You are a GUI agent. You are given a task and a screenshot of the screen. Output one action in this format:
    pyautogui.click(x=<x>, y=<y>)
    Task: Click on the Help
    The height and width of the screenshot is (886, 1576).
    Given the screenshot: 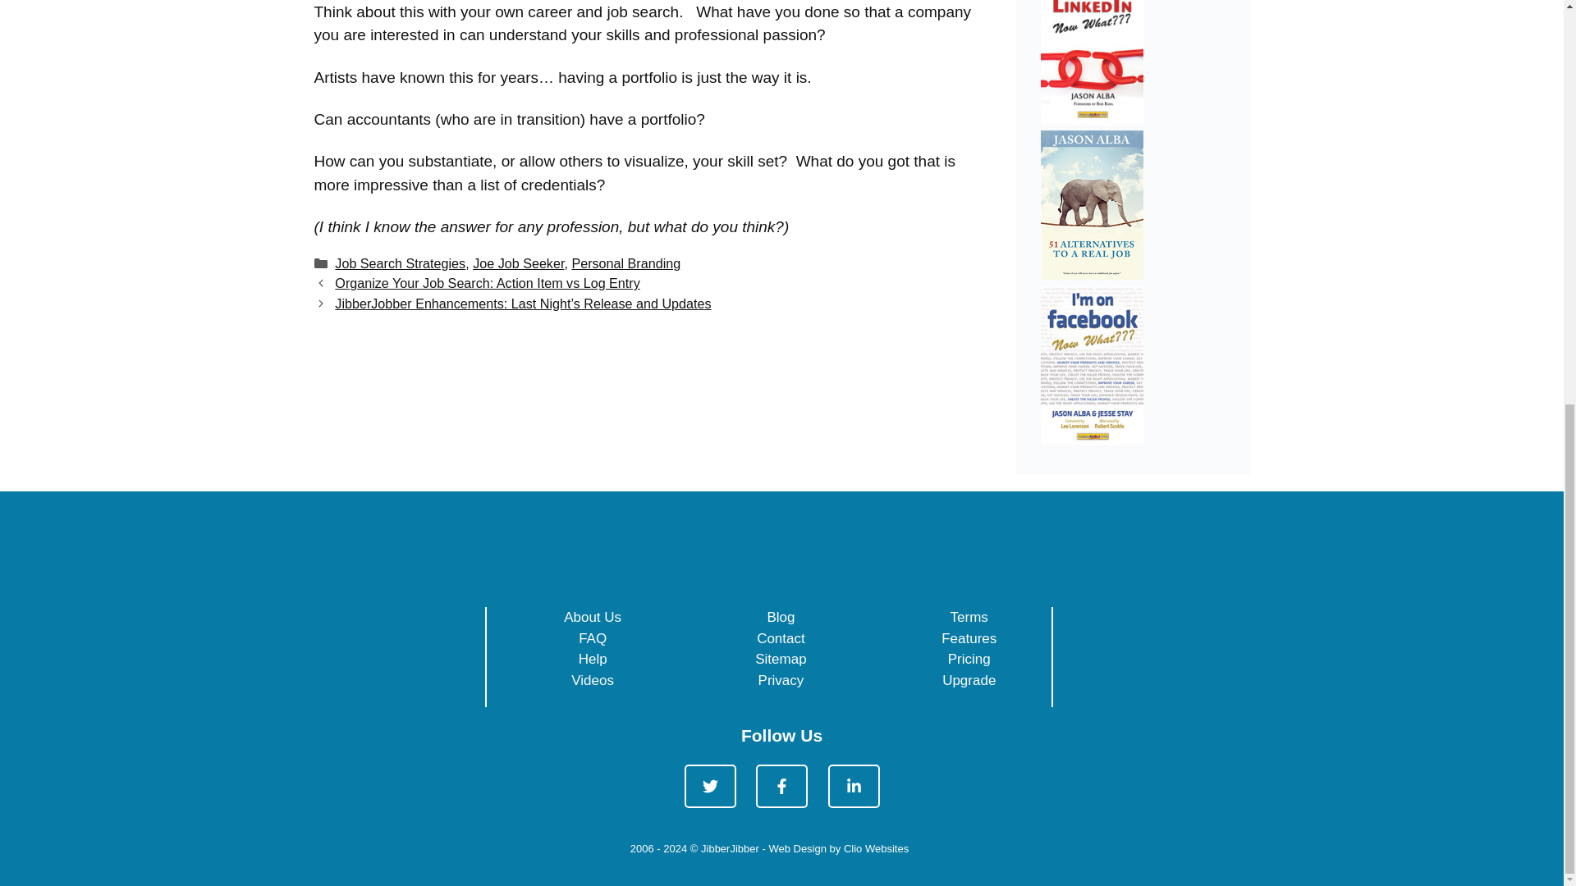 What is the action you would take?
    pyautogui.click(x=593, y=659)
    